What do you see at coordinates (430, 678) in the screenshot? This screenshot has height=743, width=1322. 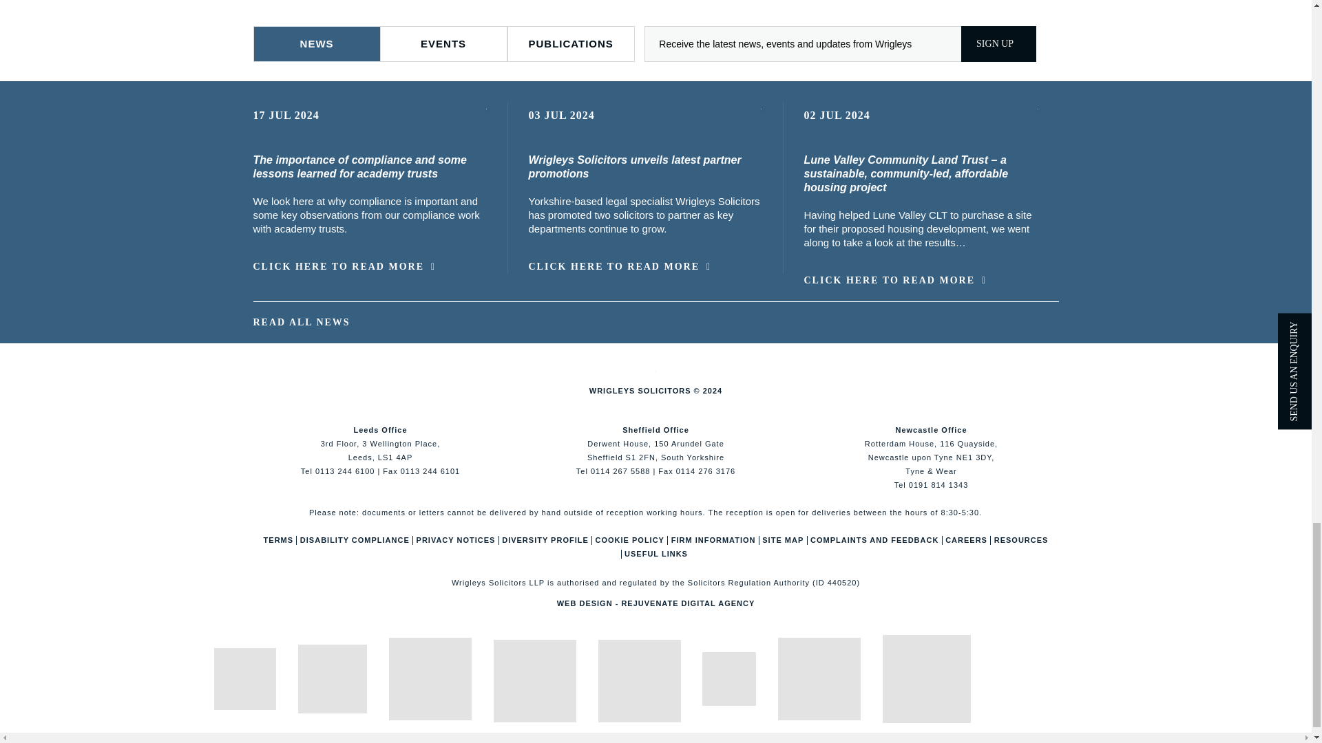 I see `Lexcel Practice Management Standard. Law Society Accredited` at bounding box center [430, 678].